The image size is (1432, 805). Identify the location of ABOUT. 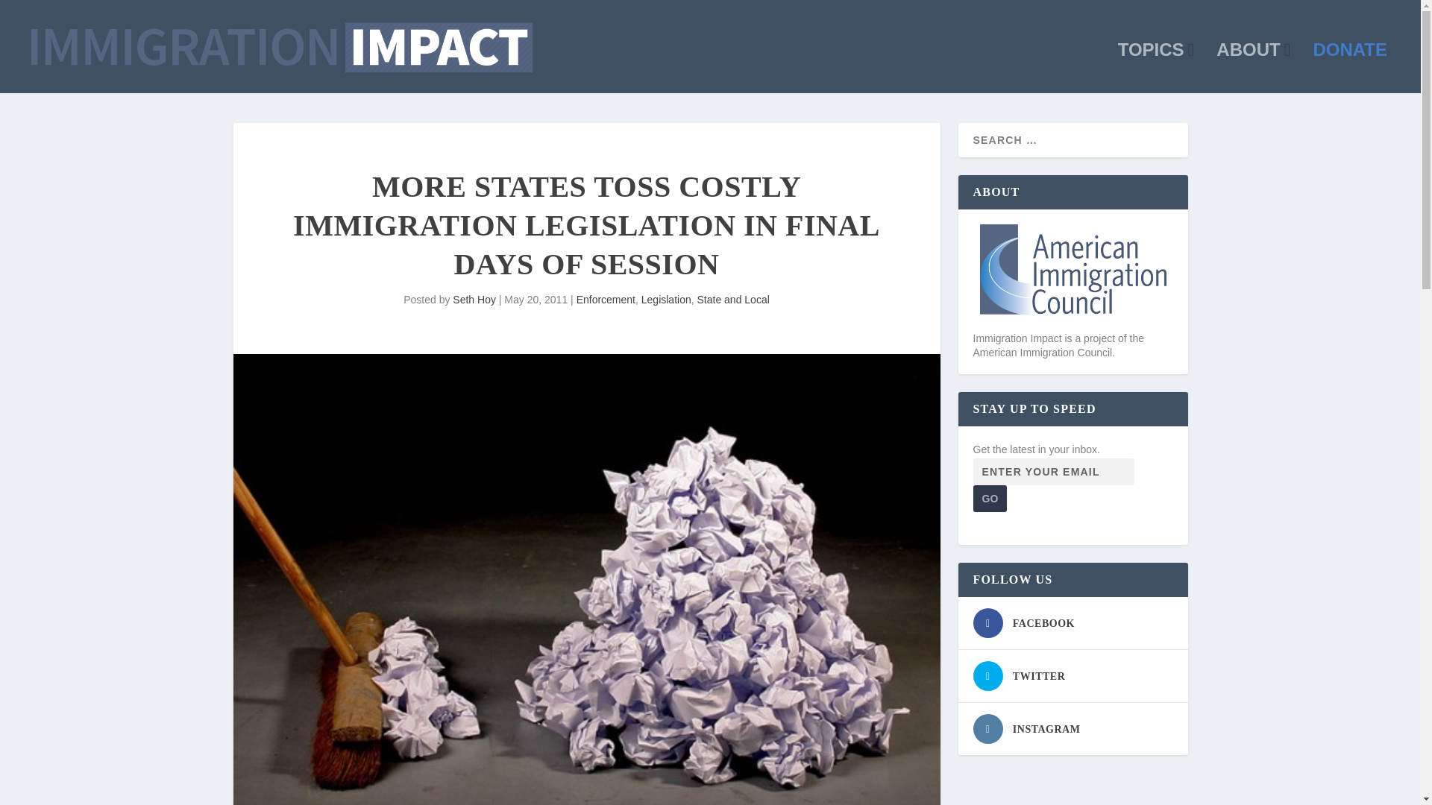
(1253, 69).